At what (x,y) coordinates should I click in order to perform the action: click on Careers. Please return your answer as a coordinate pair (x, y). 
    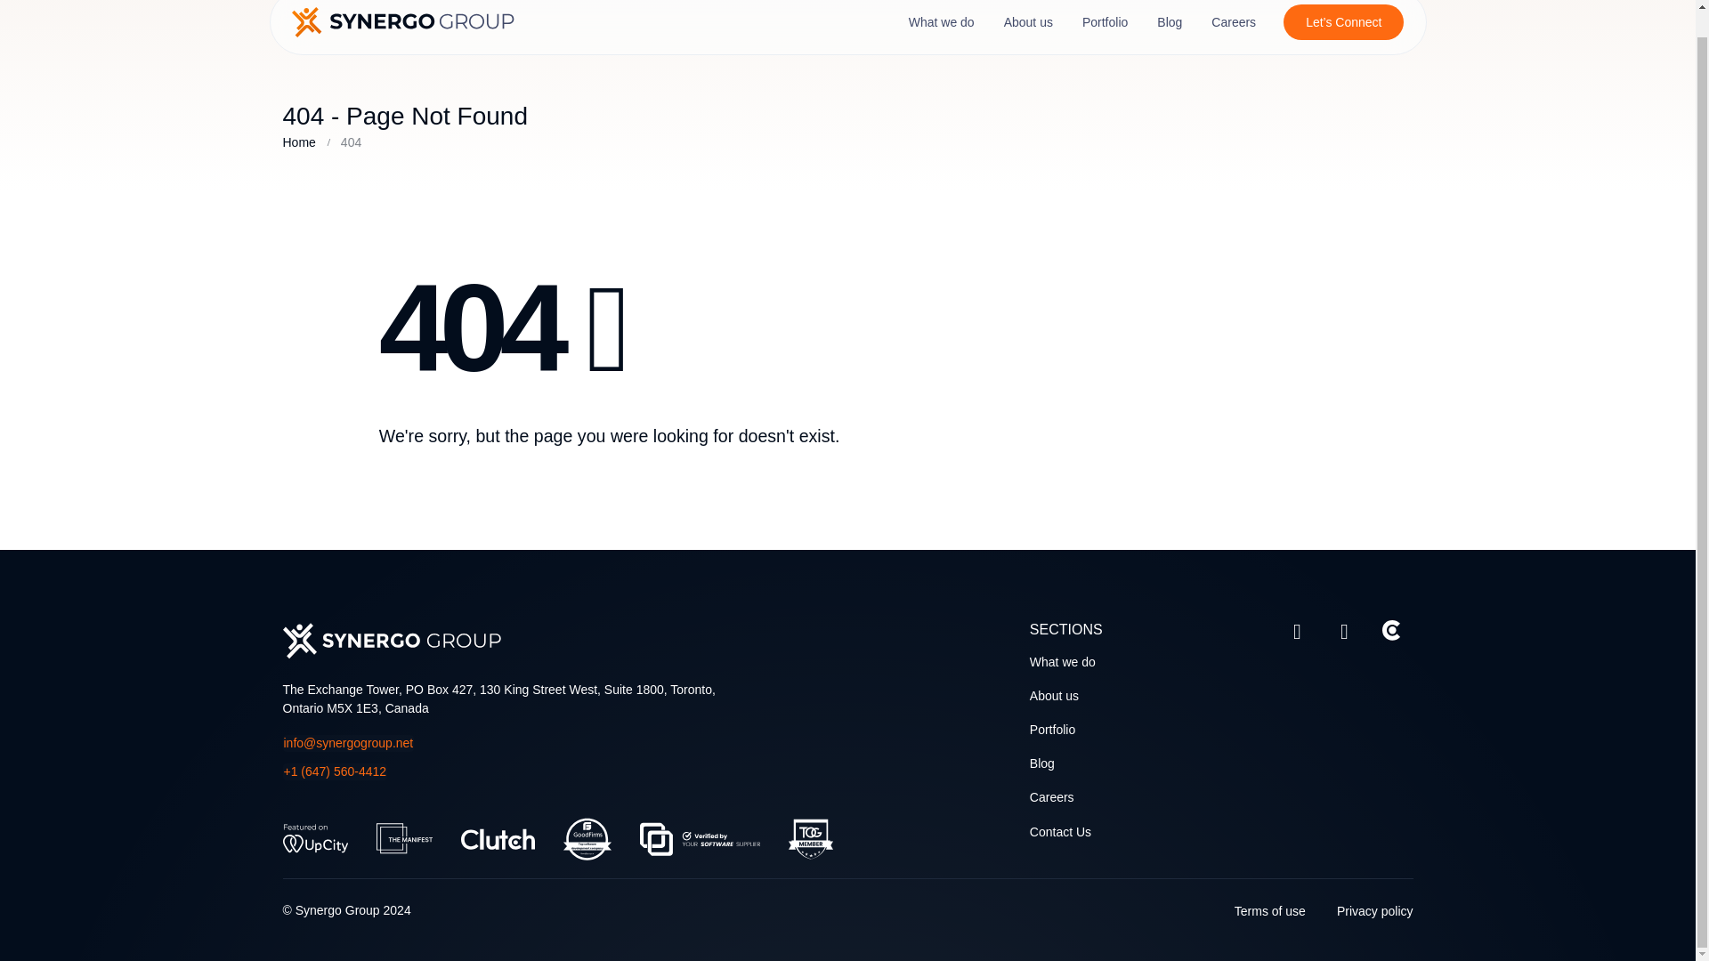
    Looking at the image, I should click on (1052, 796).